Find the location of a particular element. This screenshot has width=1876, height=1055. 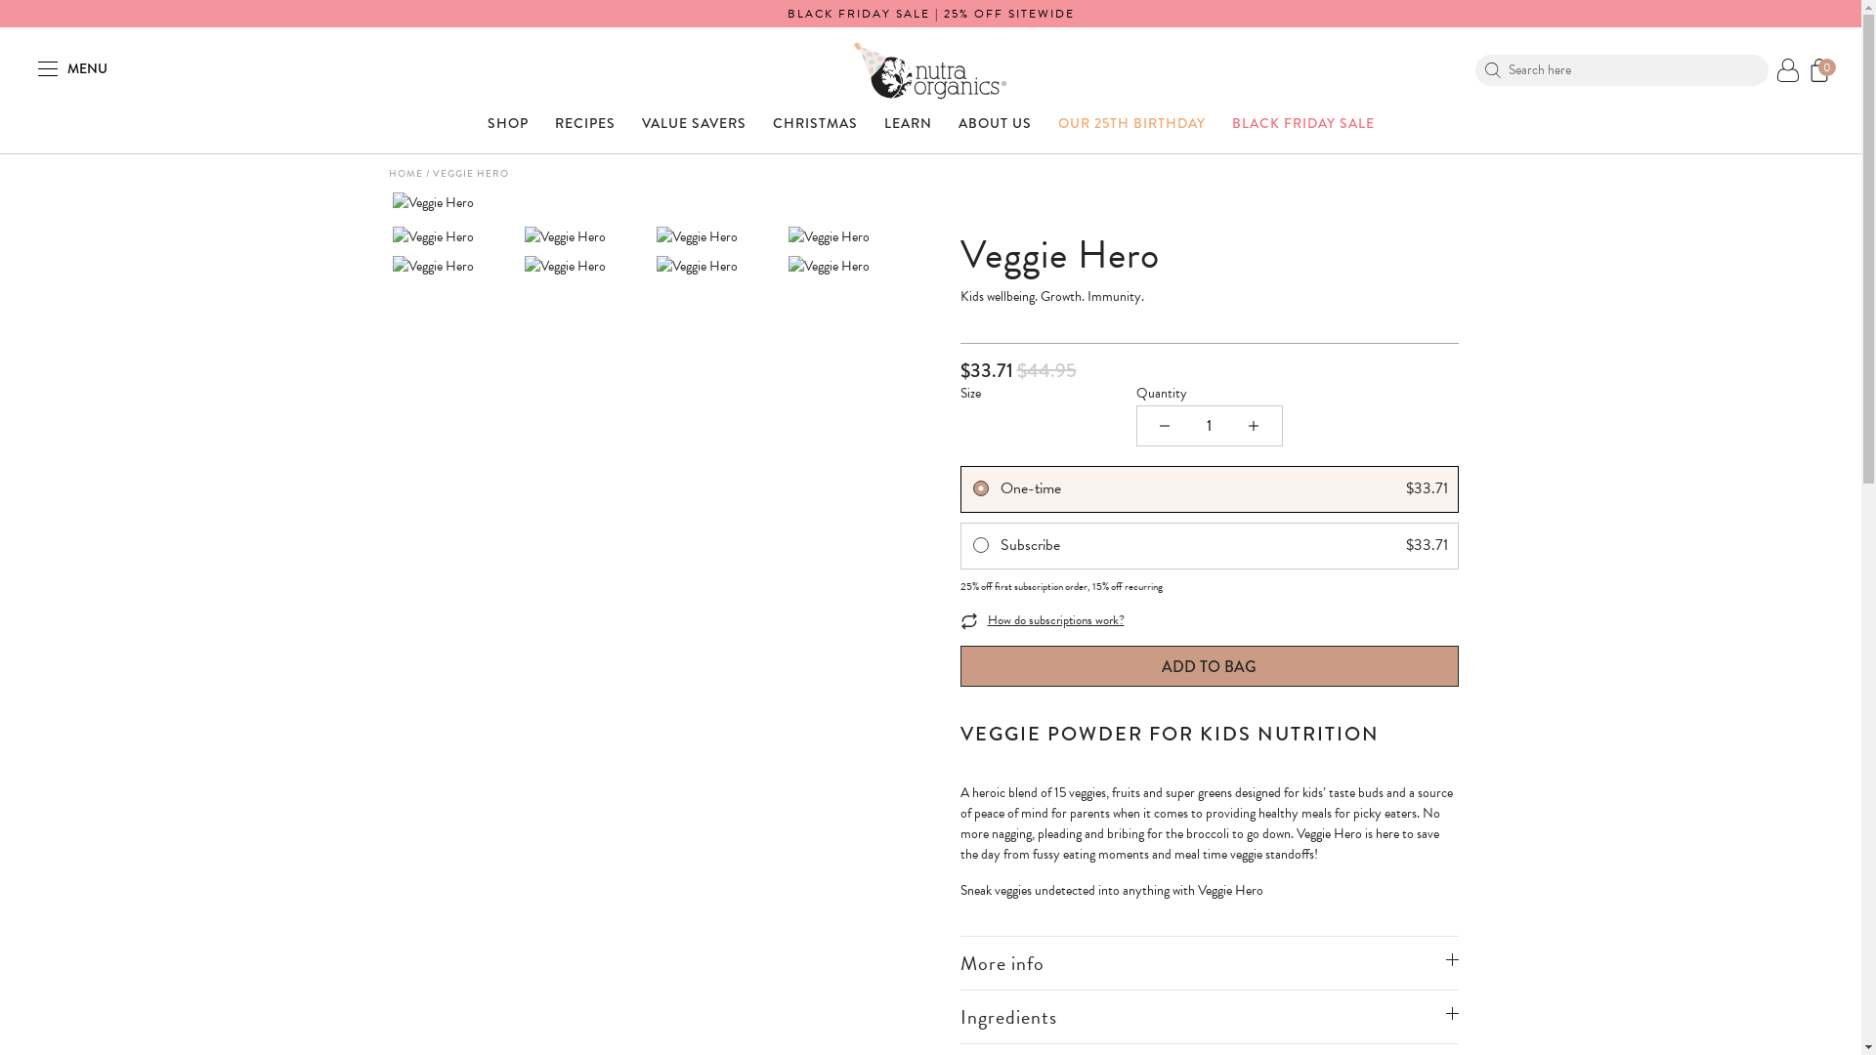

VALUE SAVERS is located at coordinates (694, 133).